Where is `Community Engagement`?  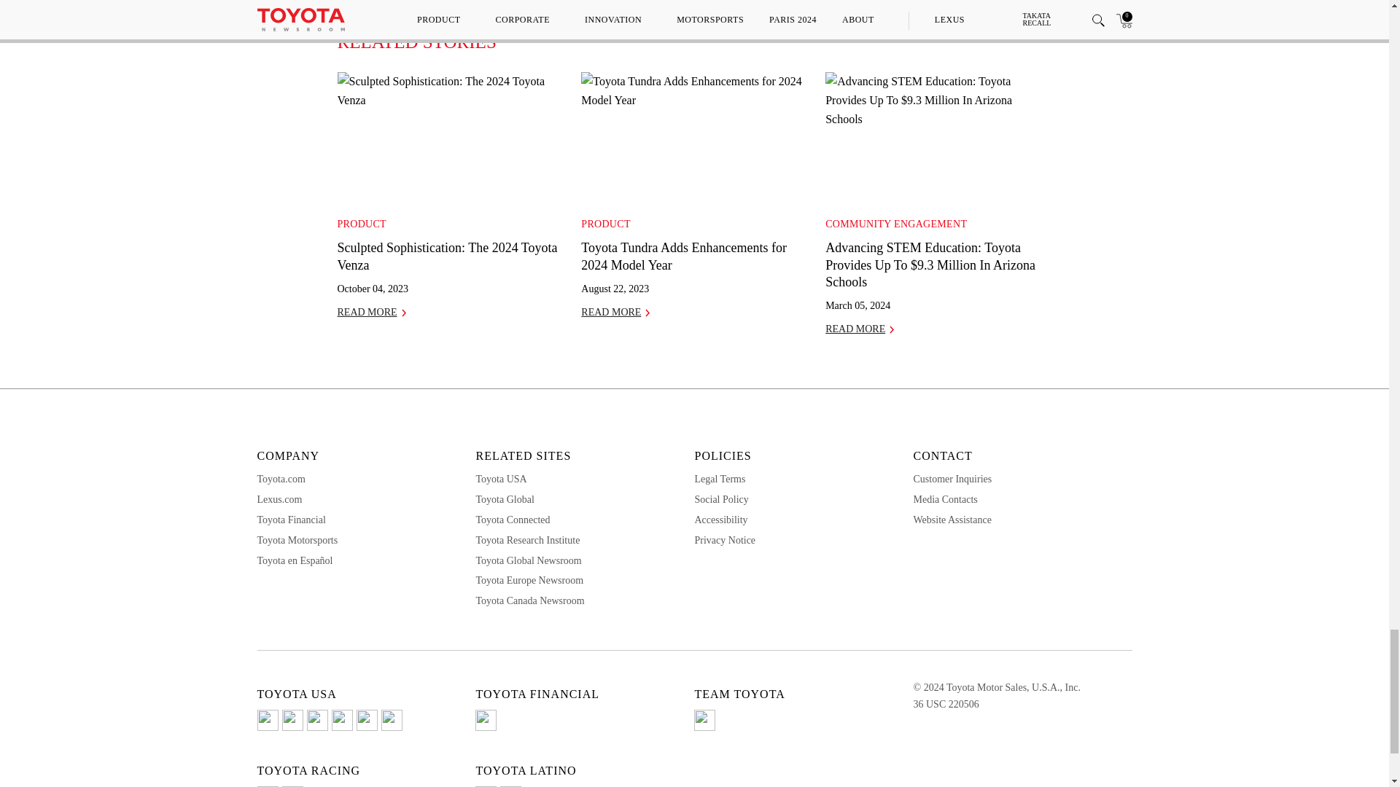 Community Engagement is located at coordinates (896, 224).